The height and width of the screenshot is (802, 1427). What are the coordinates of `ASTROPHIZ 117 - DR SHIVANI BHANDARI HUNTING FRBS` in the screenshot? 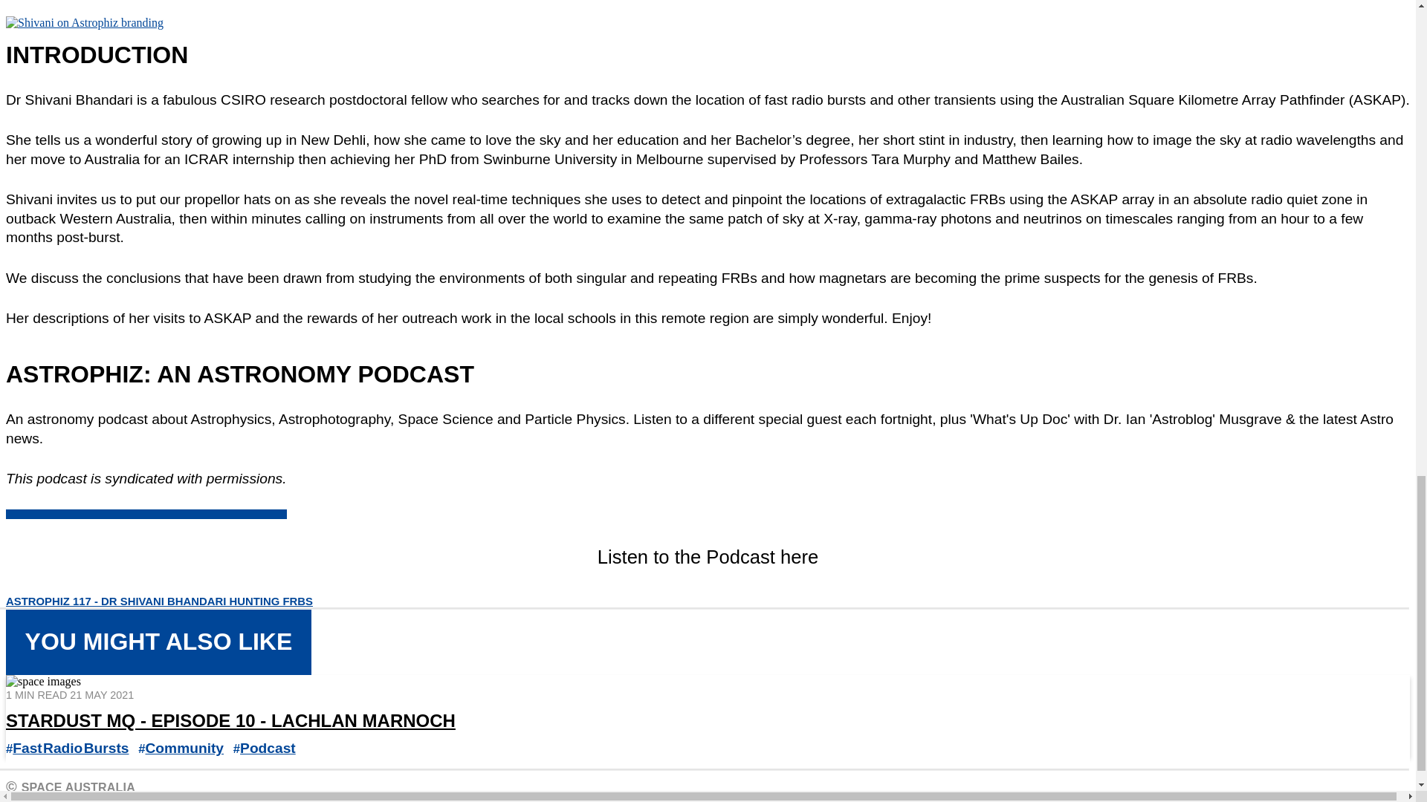 It's located at (159, 601).